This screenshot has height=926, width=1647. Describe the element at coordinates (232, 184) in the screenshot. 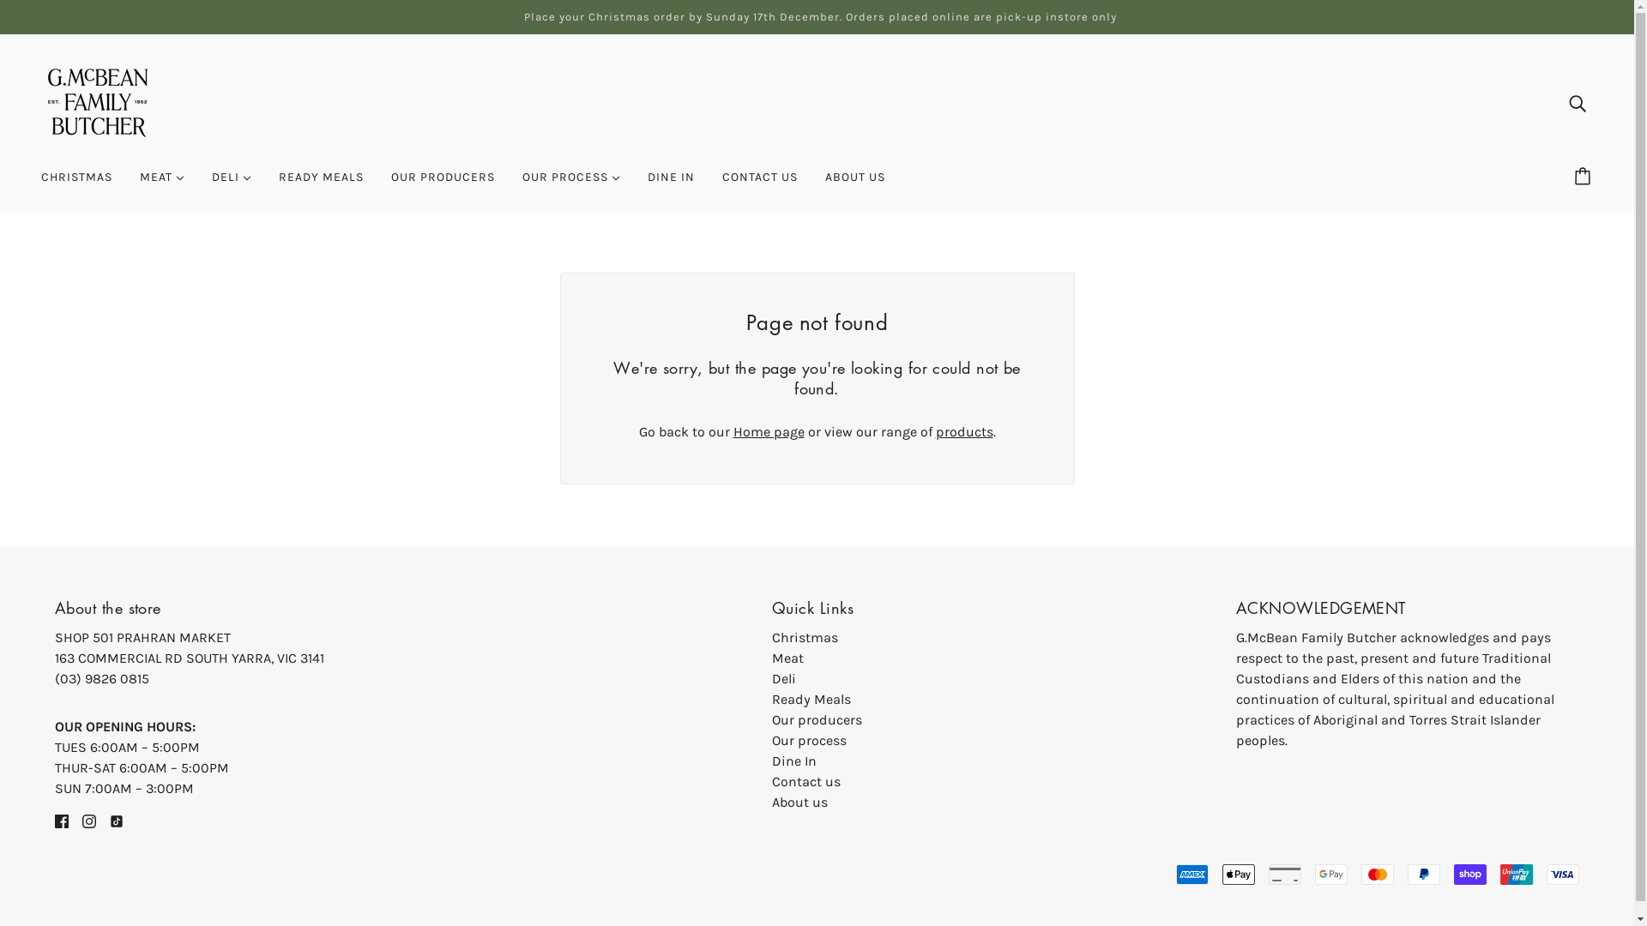

I see `DELI` at that location.